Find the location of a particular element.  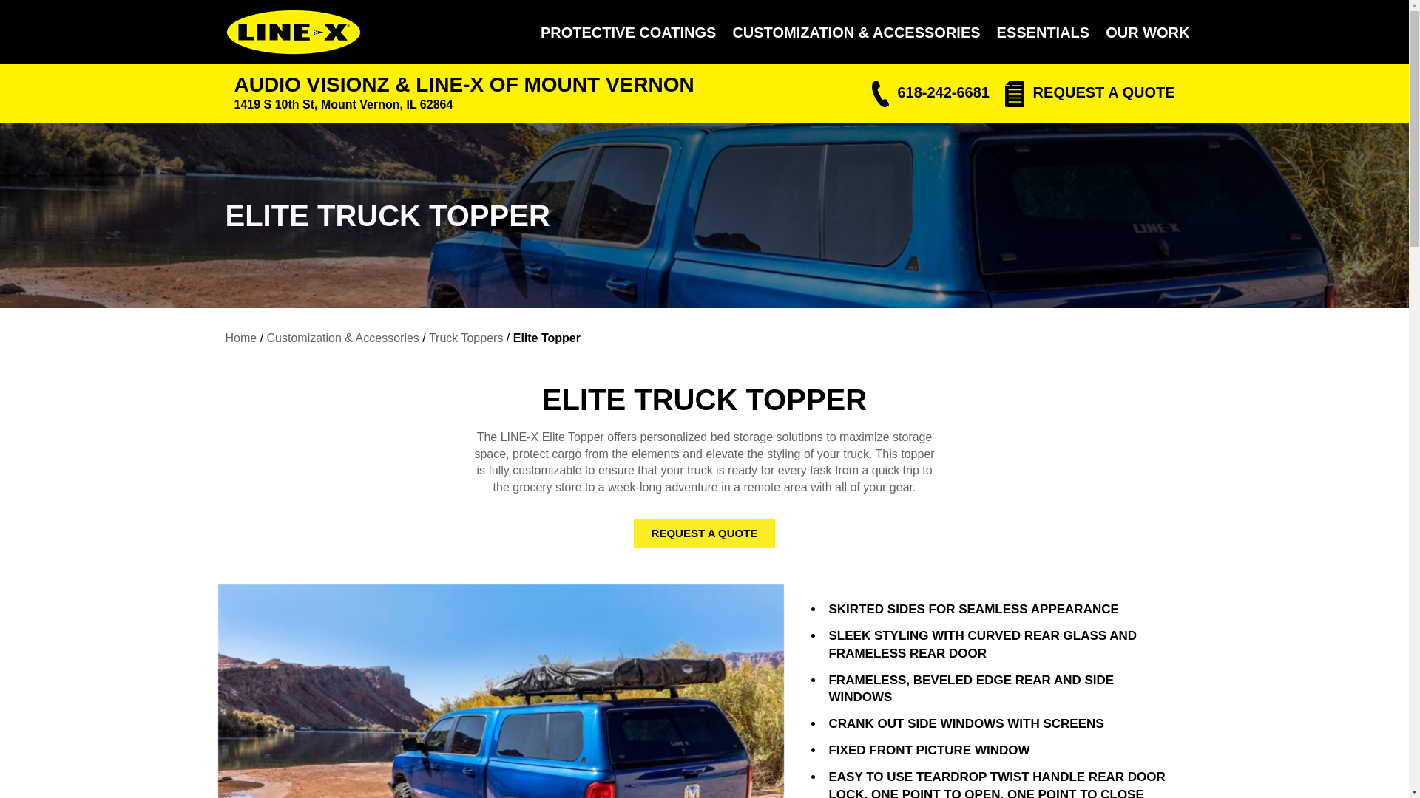

PROTECTIVE COATINGS is located at coordinates (628, 32).